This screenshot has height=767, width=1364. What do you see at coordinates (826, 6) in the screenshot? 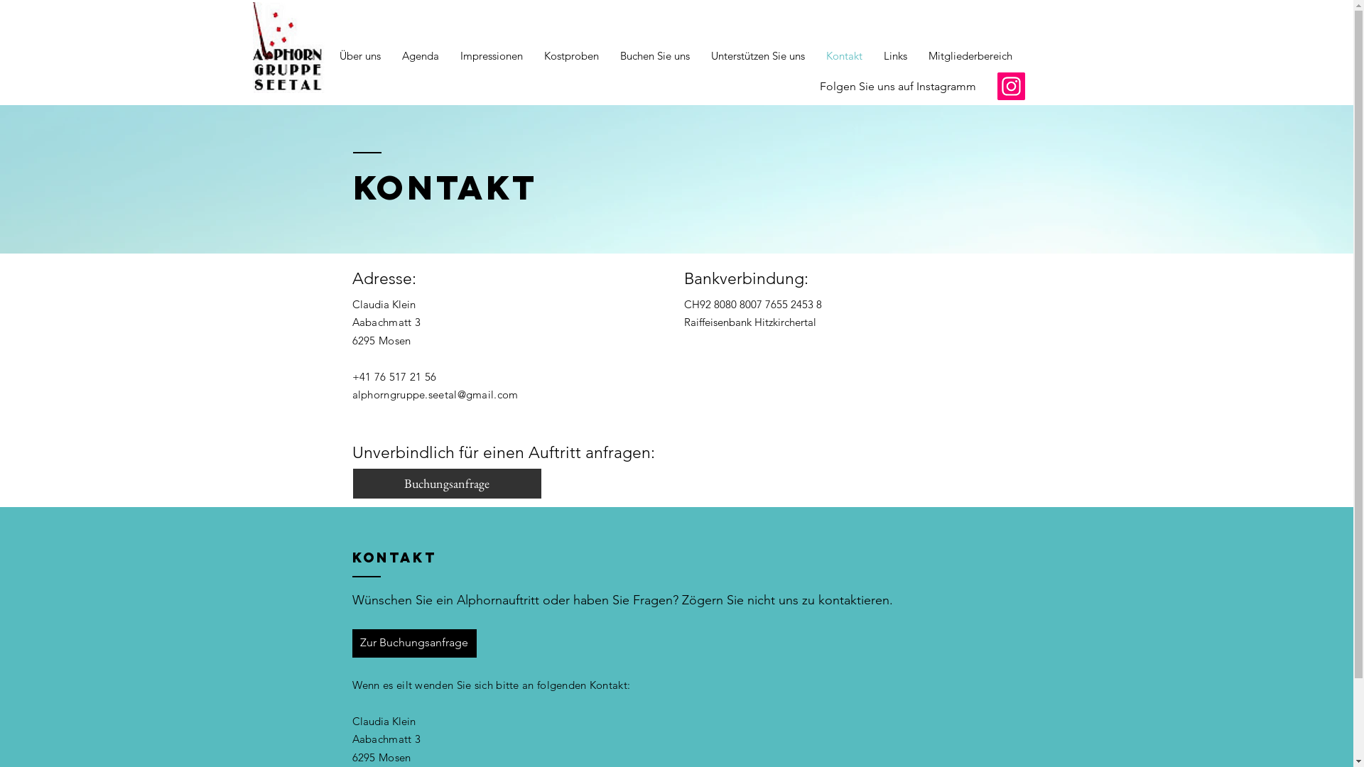
I see `Alphorngruppe seetal` at bounding box center [826, 6].